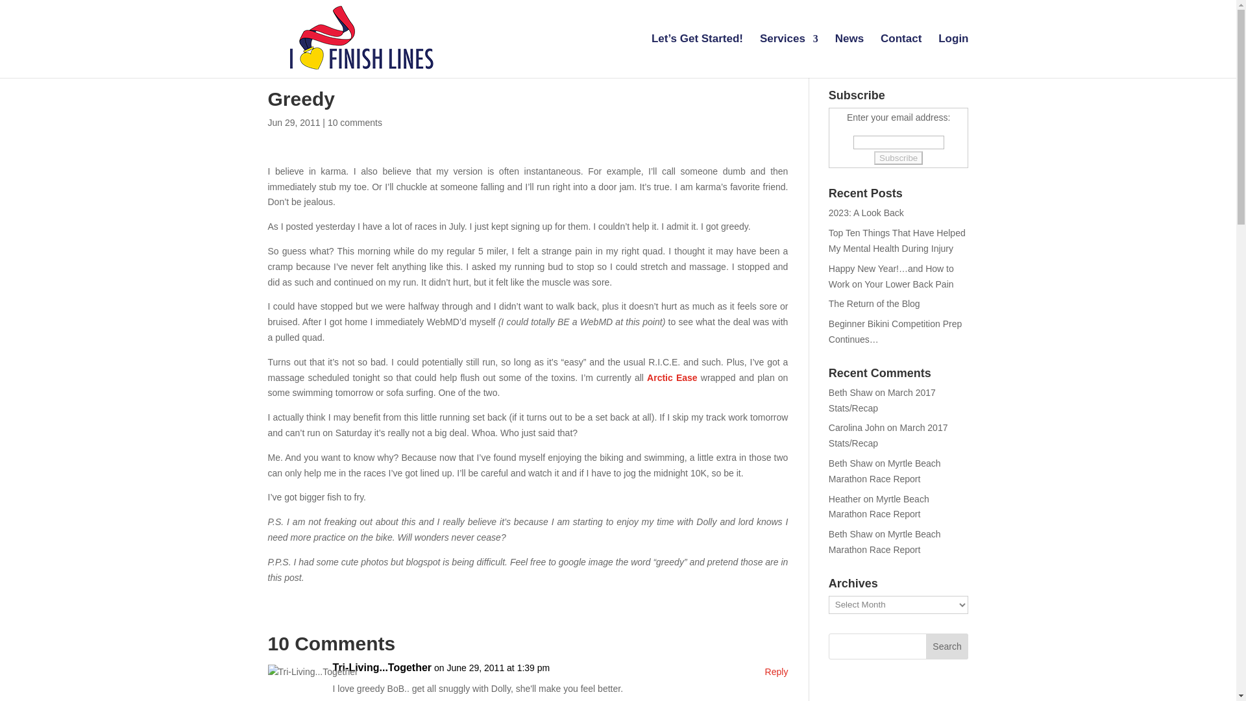  I want to click on Reply, so click(776, 672).